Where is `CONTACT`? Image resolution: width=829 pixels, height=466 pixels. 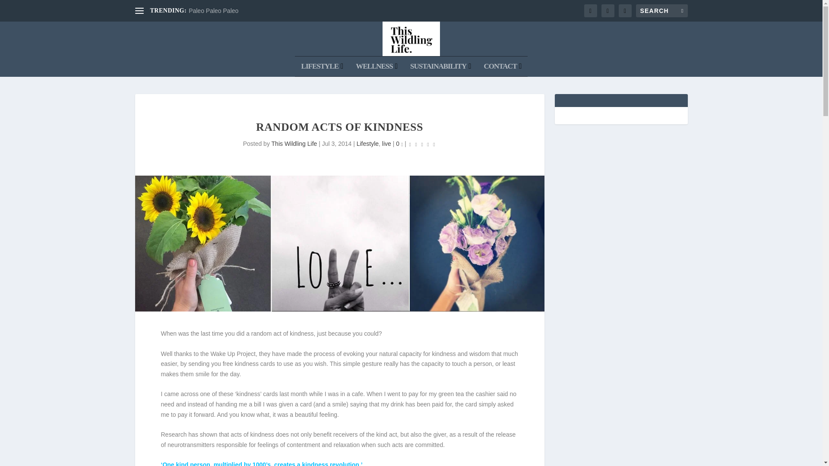
CONTACT is located at coordinates (502, 66).